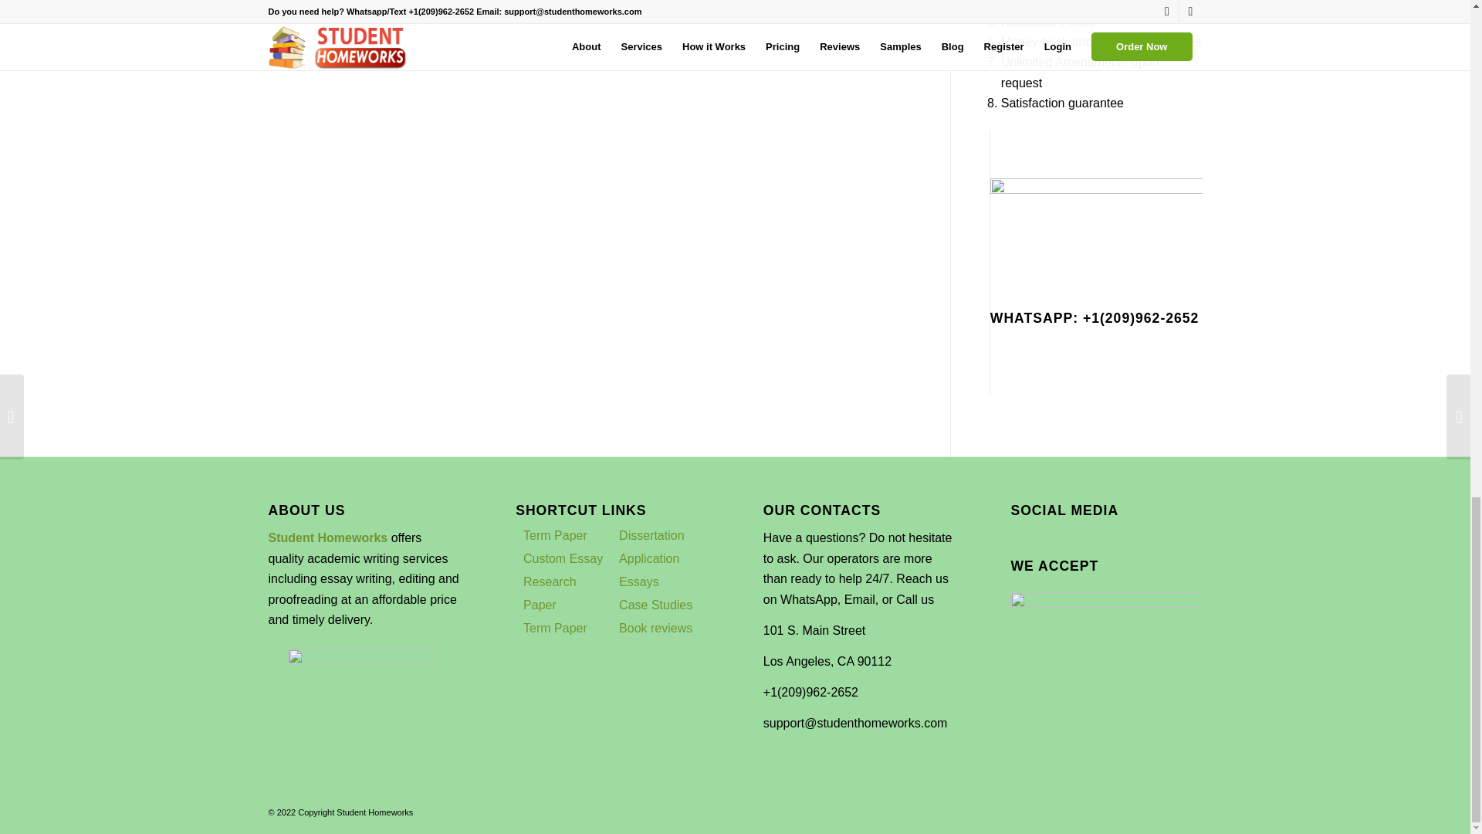 This screenshot has width=1482, height=834. I want to click on Case Studies, so click(655, 605).